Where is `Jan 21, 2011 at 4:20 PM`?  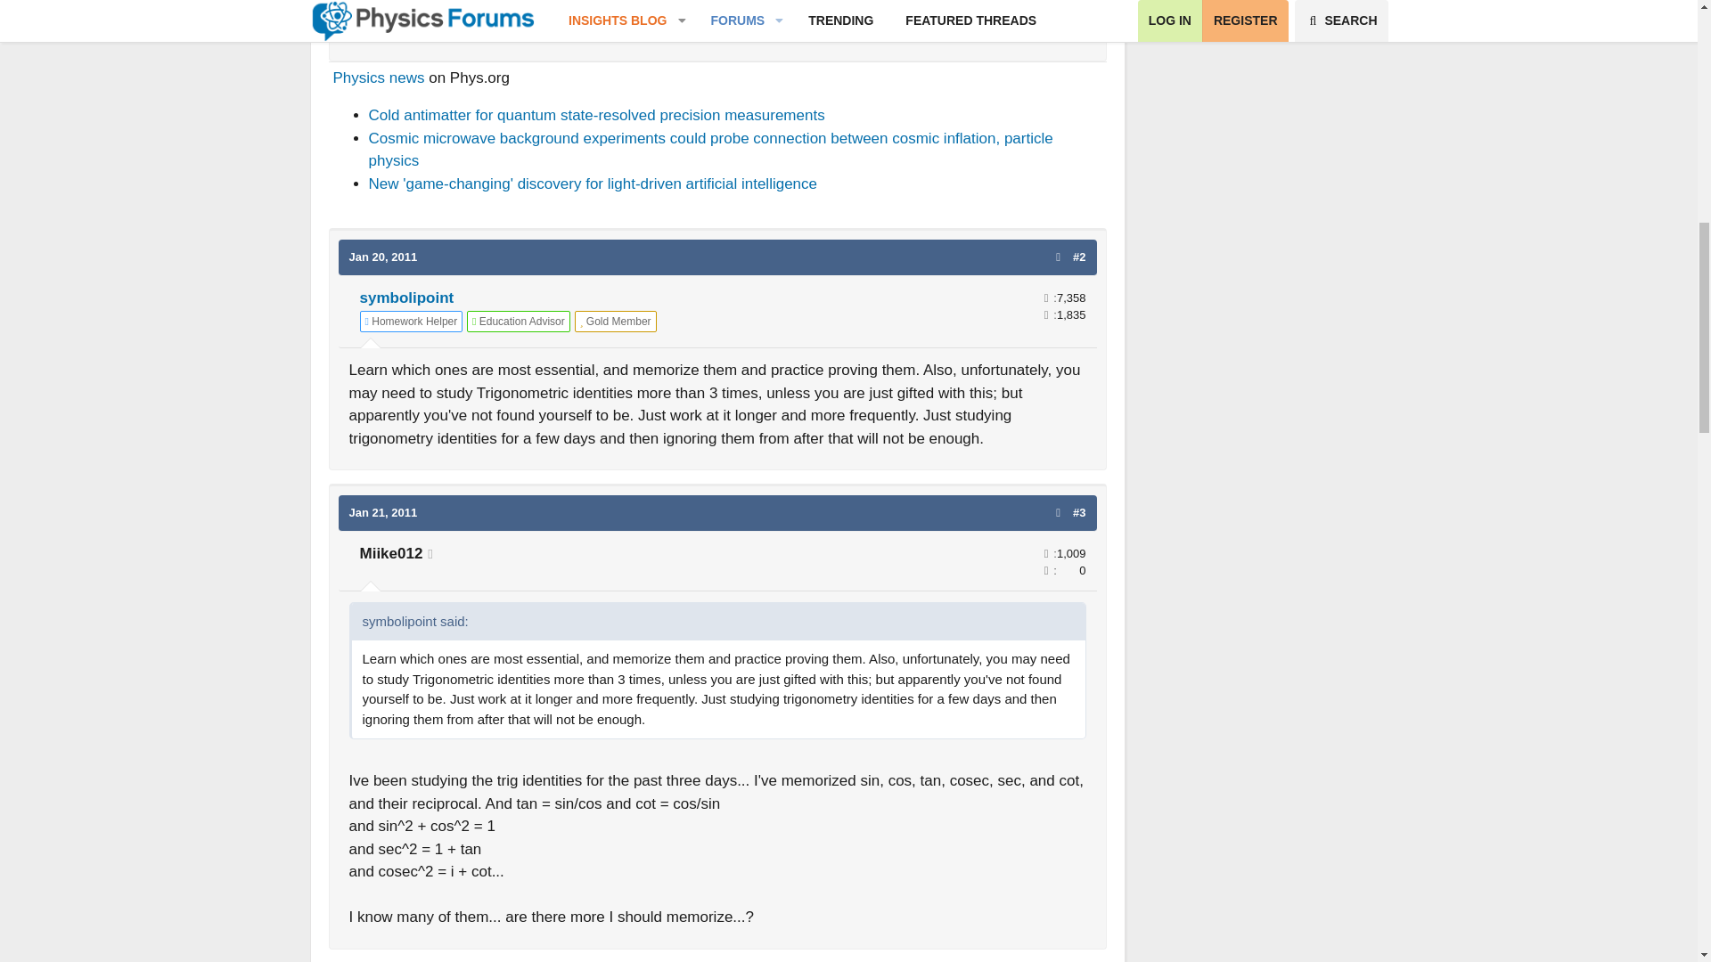 Jan 21, 2011 at 4:20 PM is located at coordinates (383, 513).